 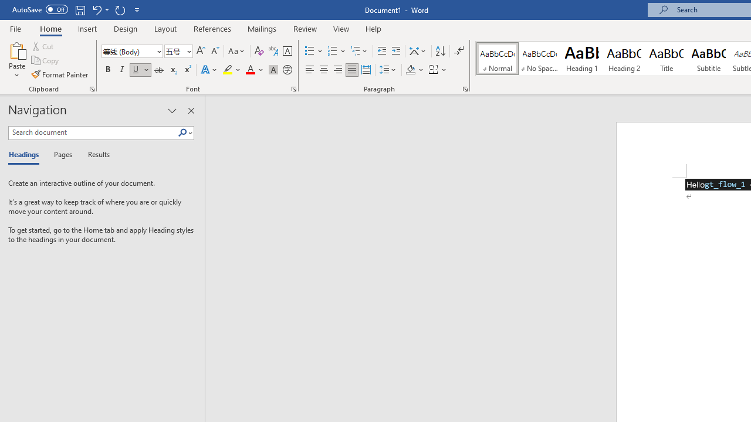 What do you see at coordinates (287, 52) in the screenshot?
I see `Character Border` at bounding box center [287, 52].